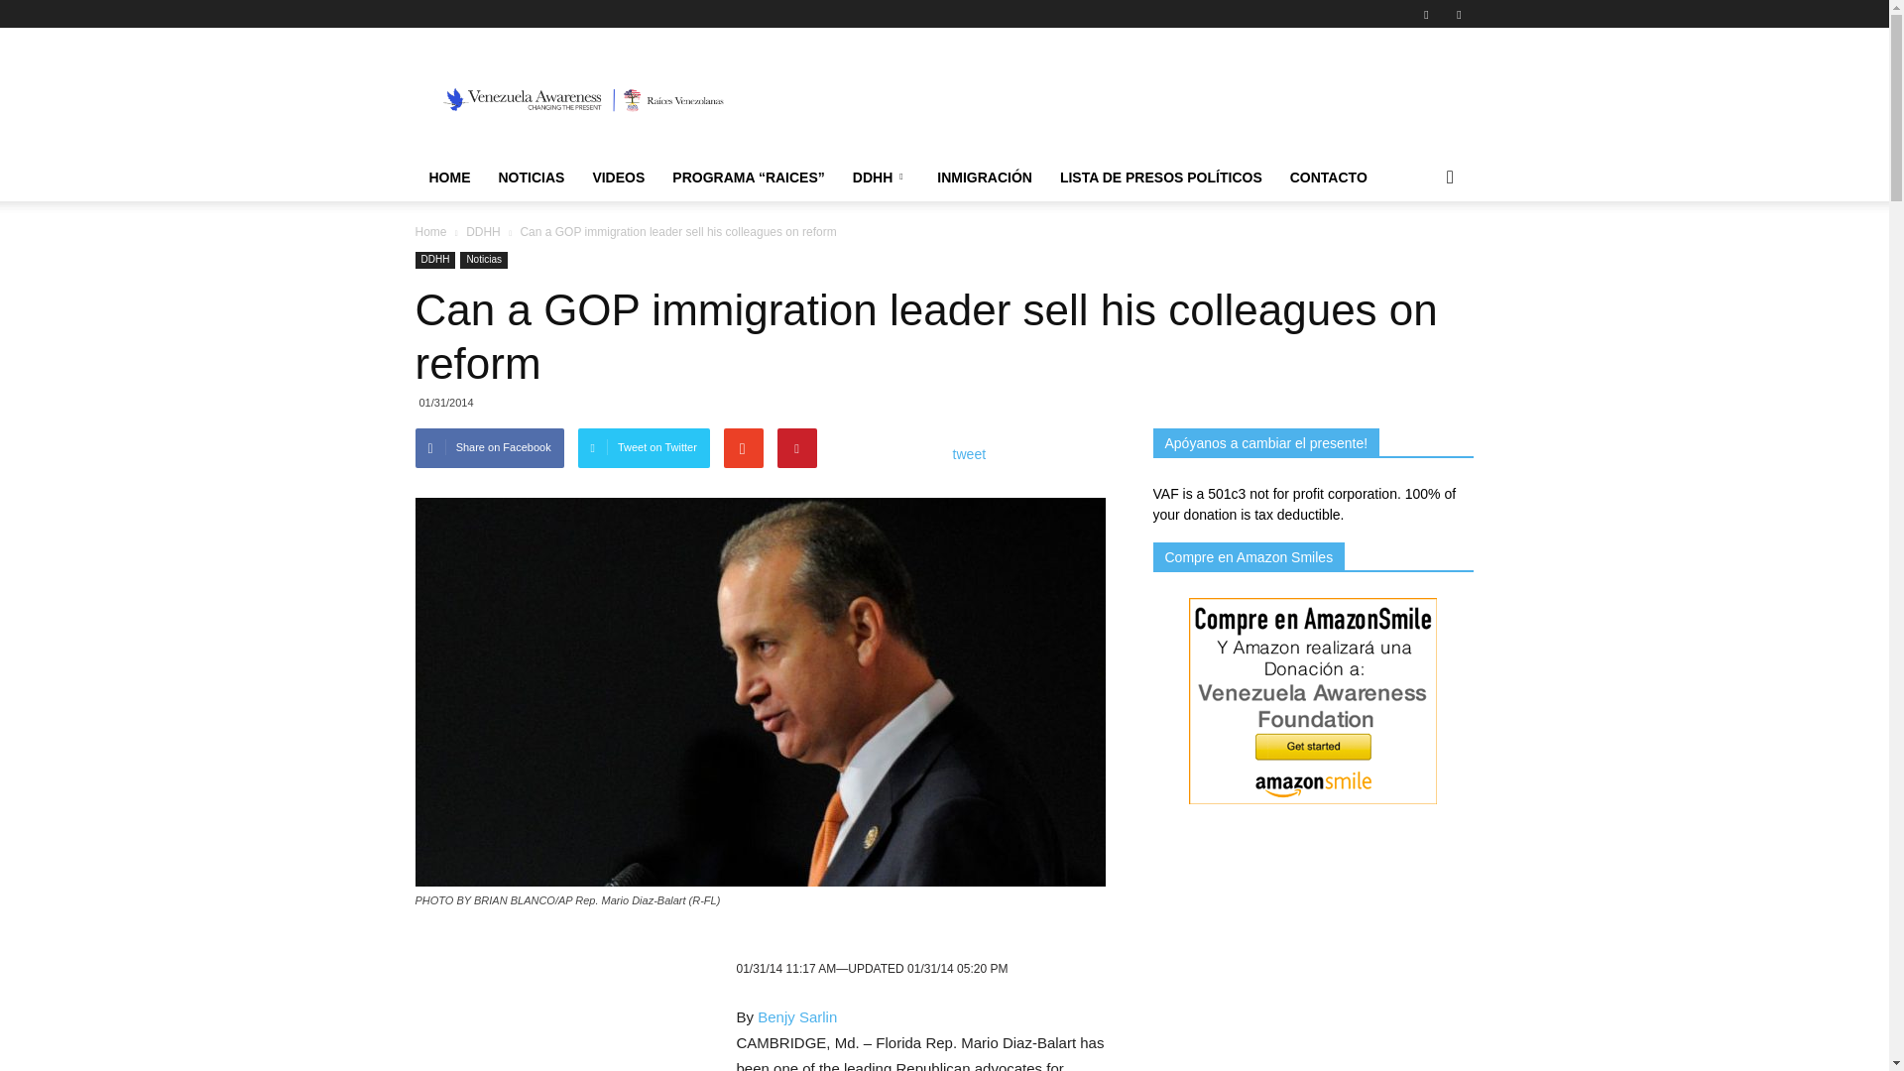  Describe the element at coordinates (1458, 14) in the screenshot. I see `Twitter` at that location.